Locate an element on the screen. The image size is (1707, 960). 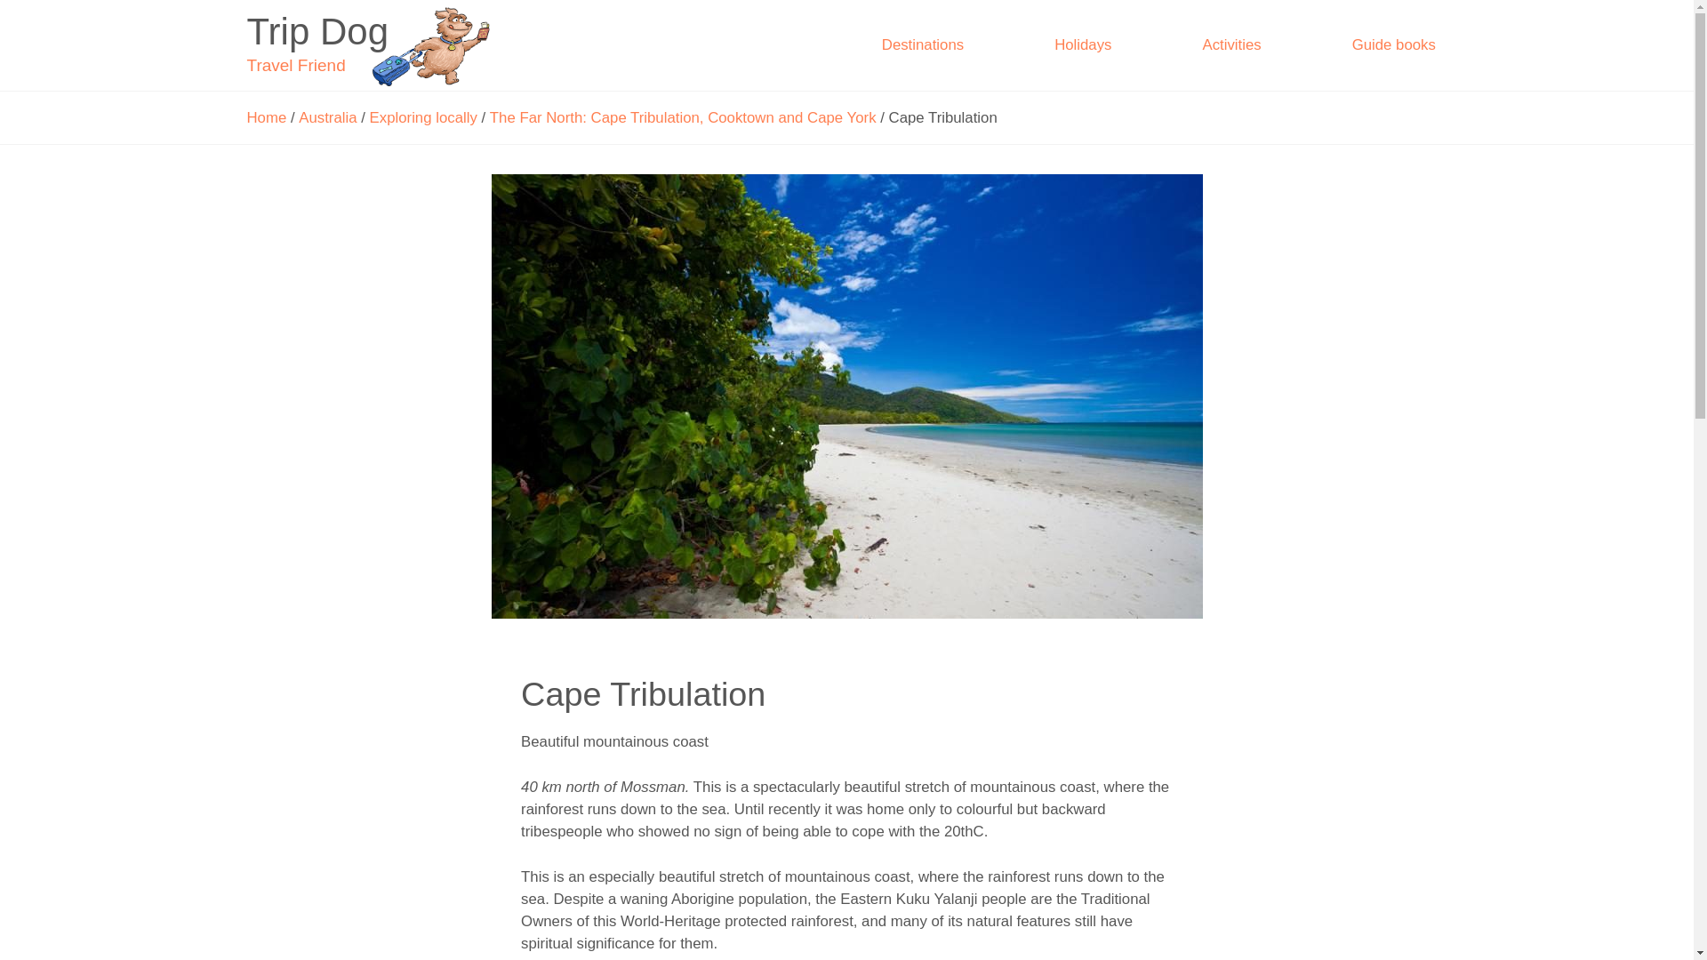
Home is located at coordinates (267, 117).